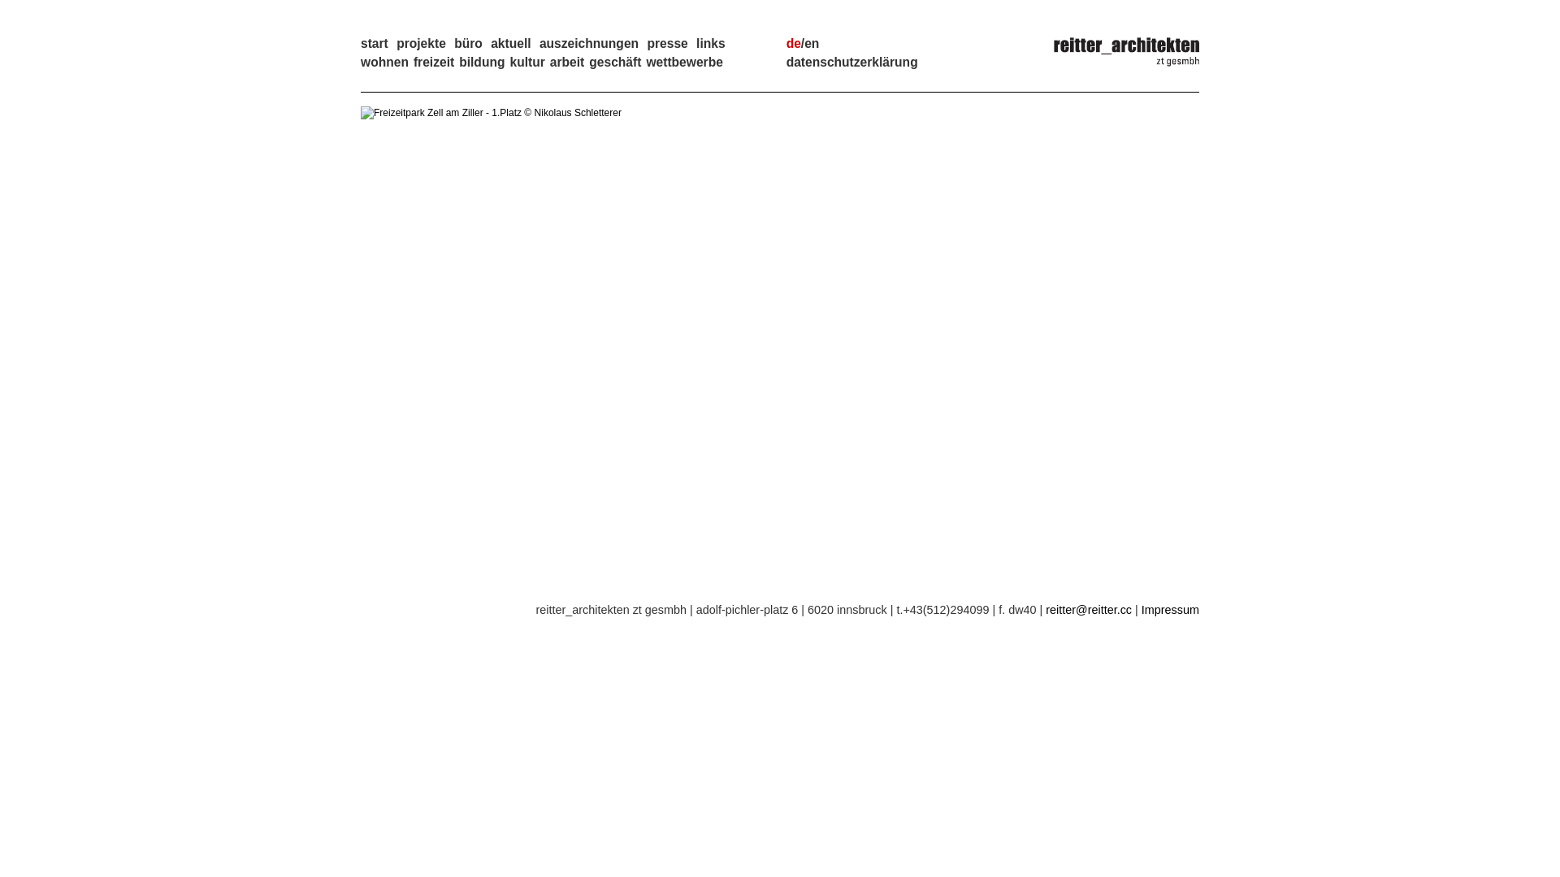 This screenshot has height=877, width=1560. What do you see at coordinates (812, 44) in the screenshot?
I see `en` at bounding box center [812, 44].